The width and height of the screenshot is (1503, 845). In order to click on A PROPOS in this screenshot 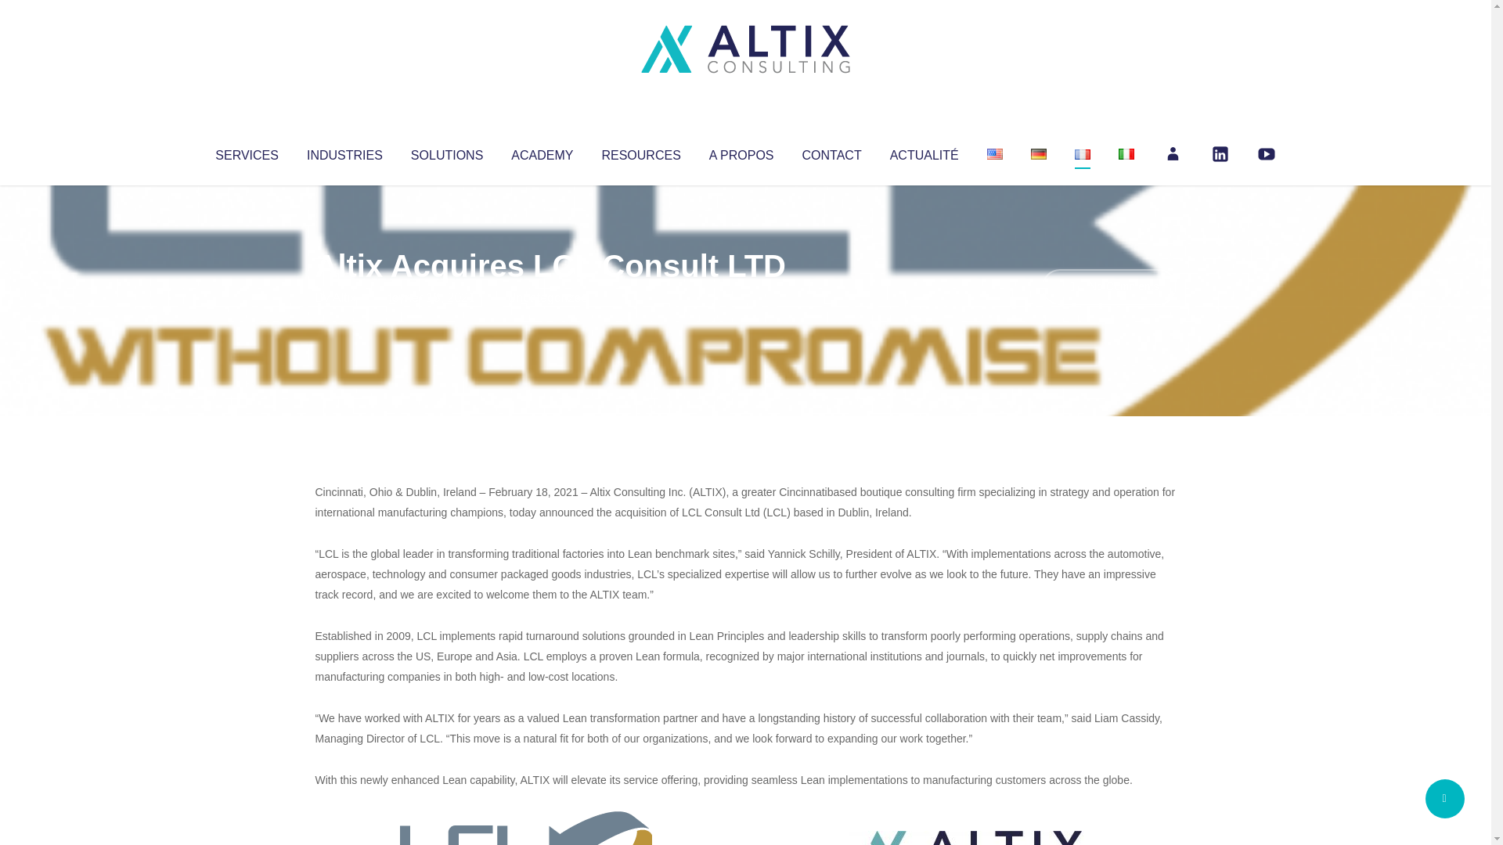, I will do `click(741, 152)`.